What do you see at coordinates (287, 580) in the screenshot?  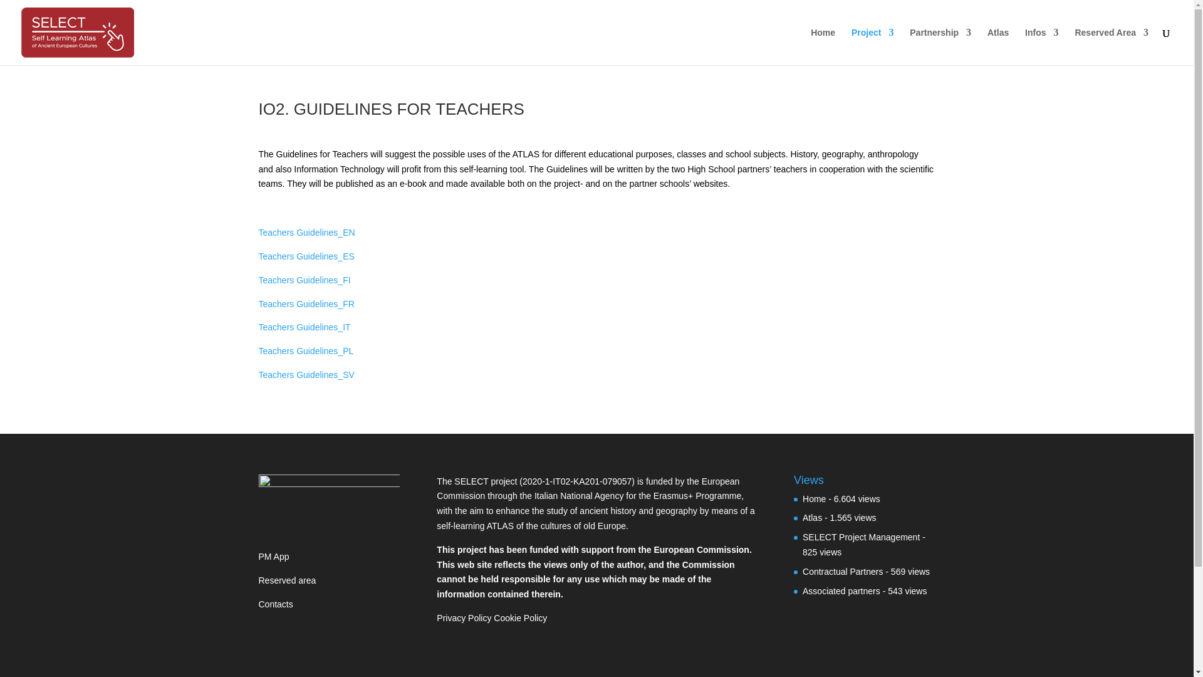 I see `Reserved area` at bounding box center [287, 580].